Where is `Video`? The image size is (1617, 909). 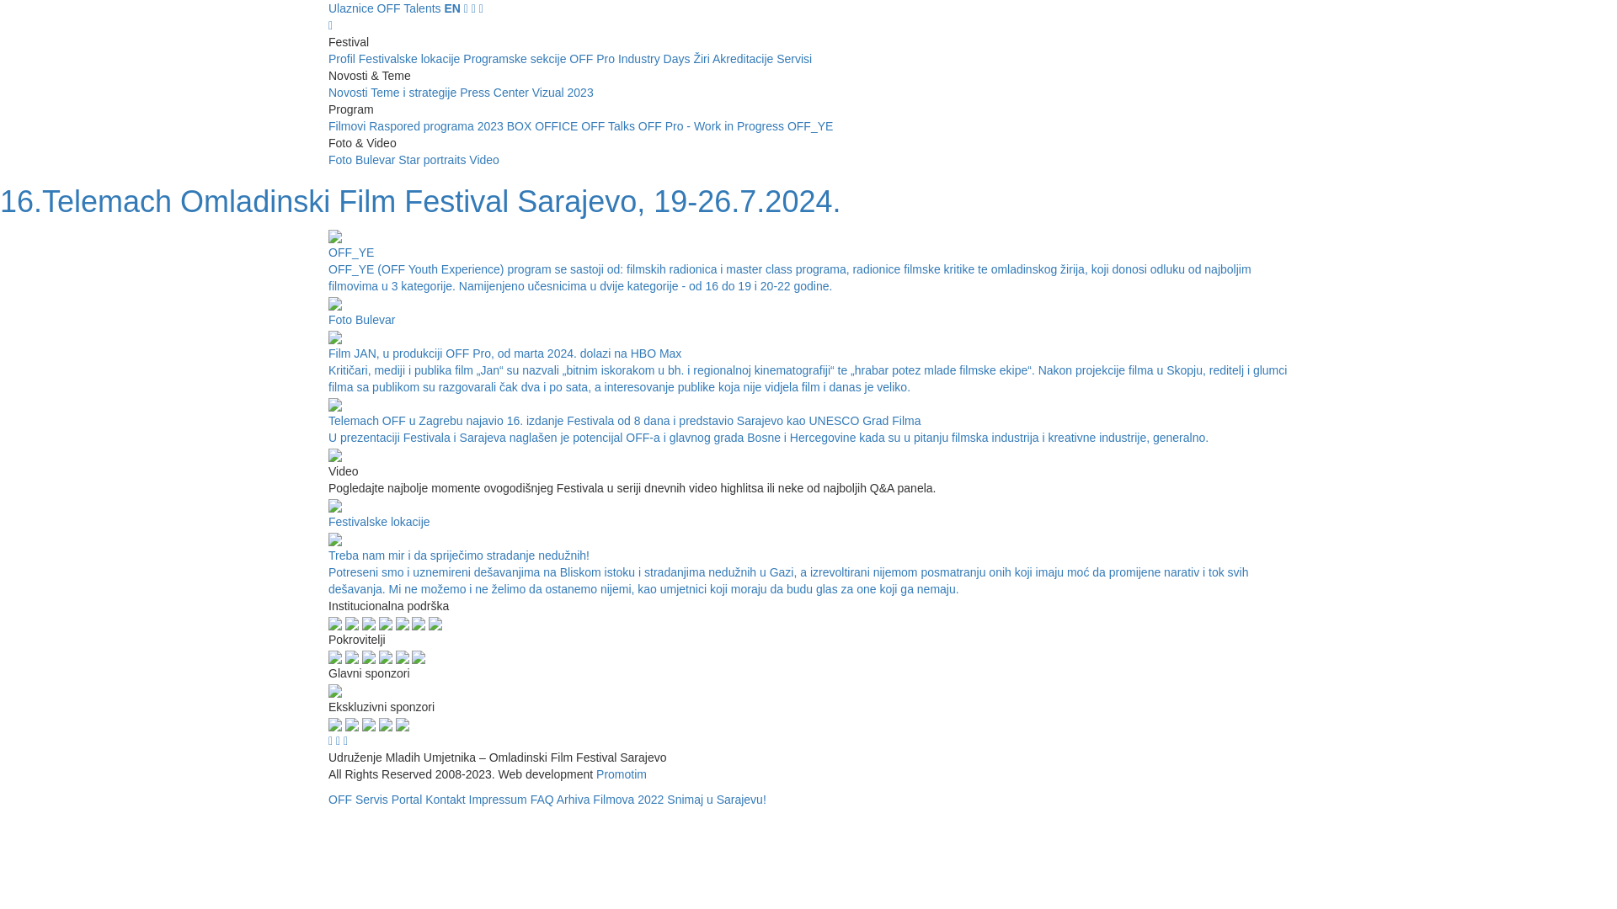 Video is located at coordinates (484, 160).